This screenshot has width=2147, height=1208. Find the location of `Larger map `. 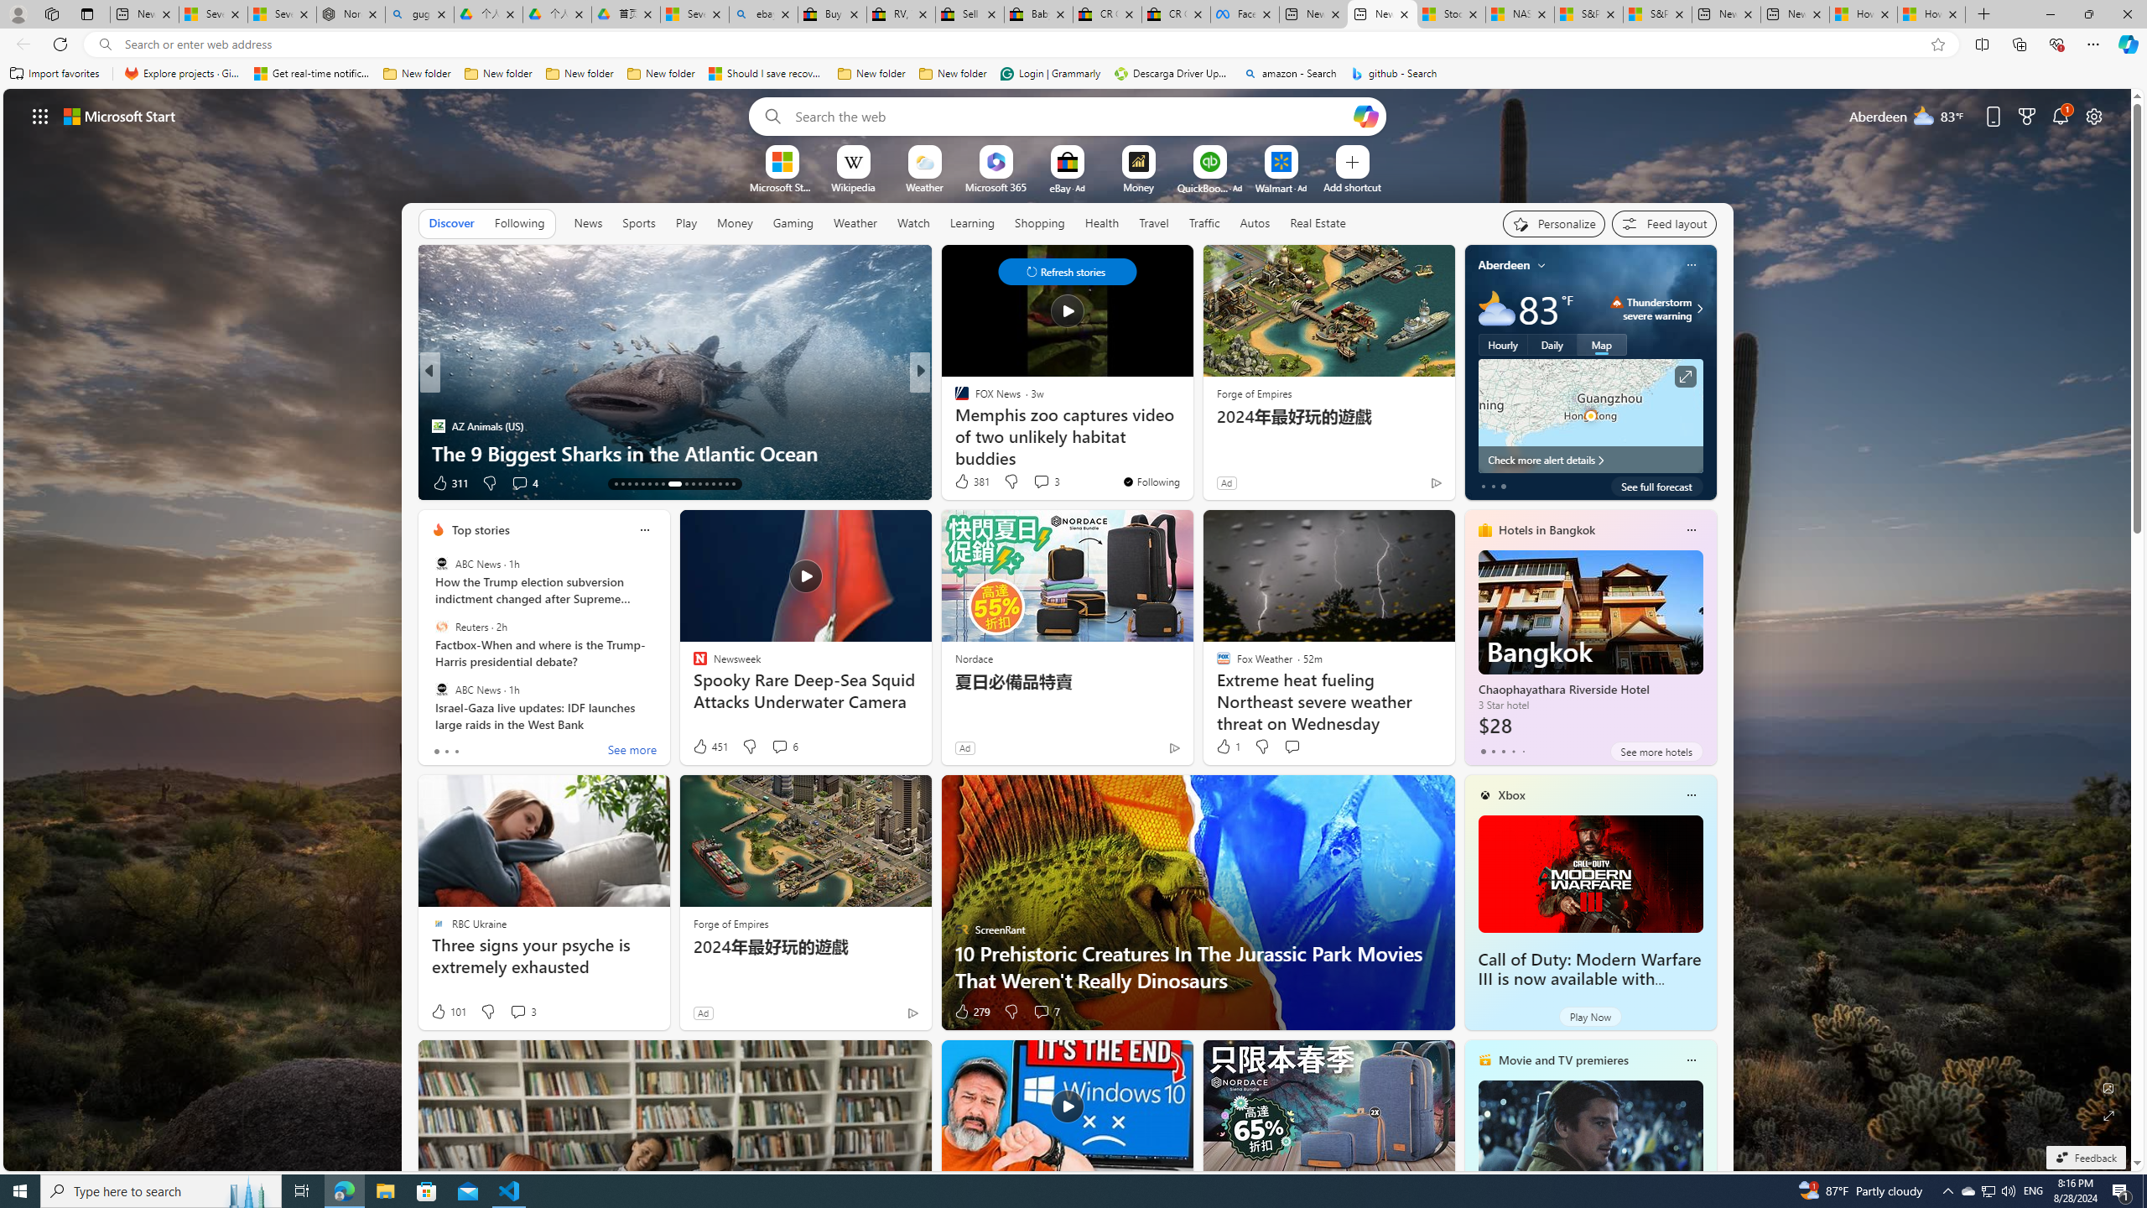

Larger map  is located at coordinates (1590, 416).